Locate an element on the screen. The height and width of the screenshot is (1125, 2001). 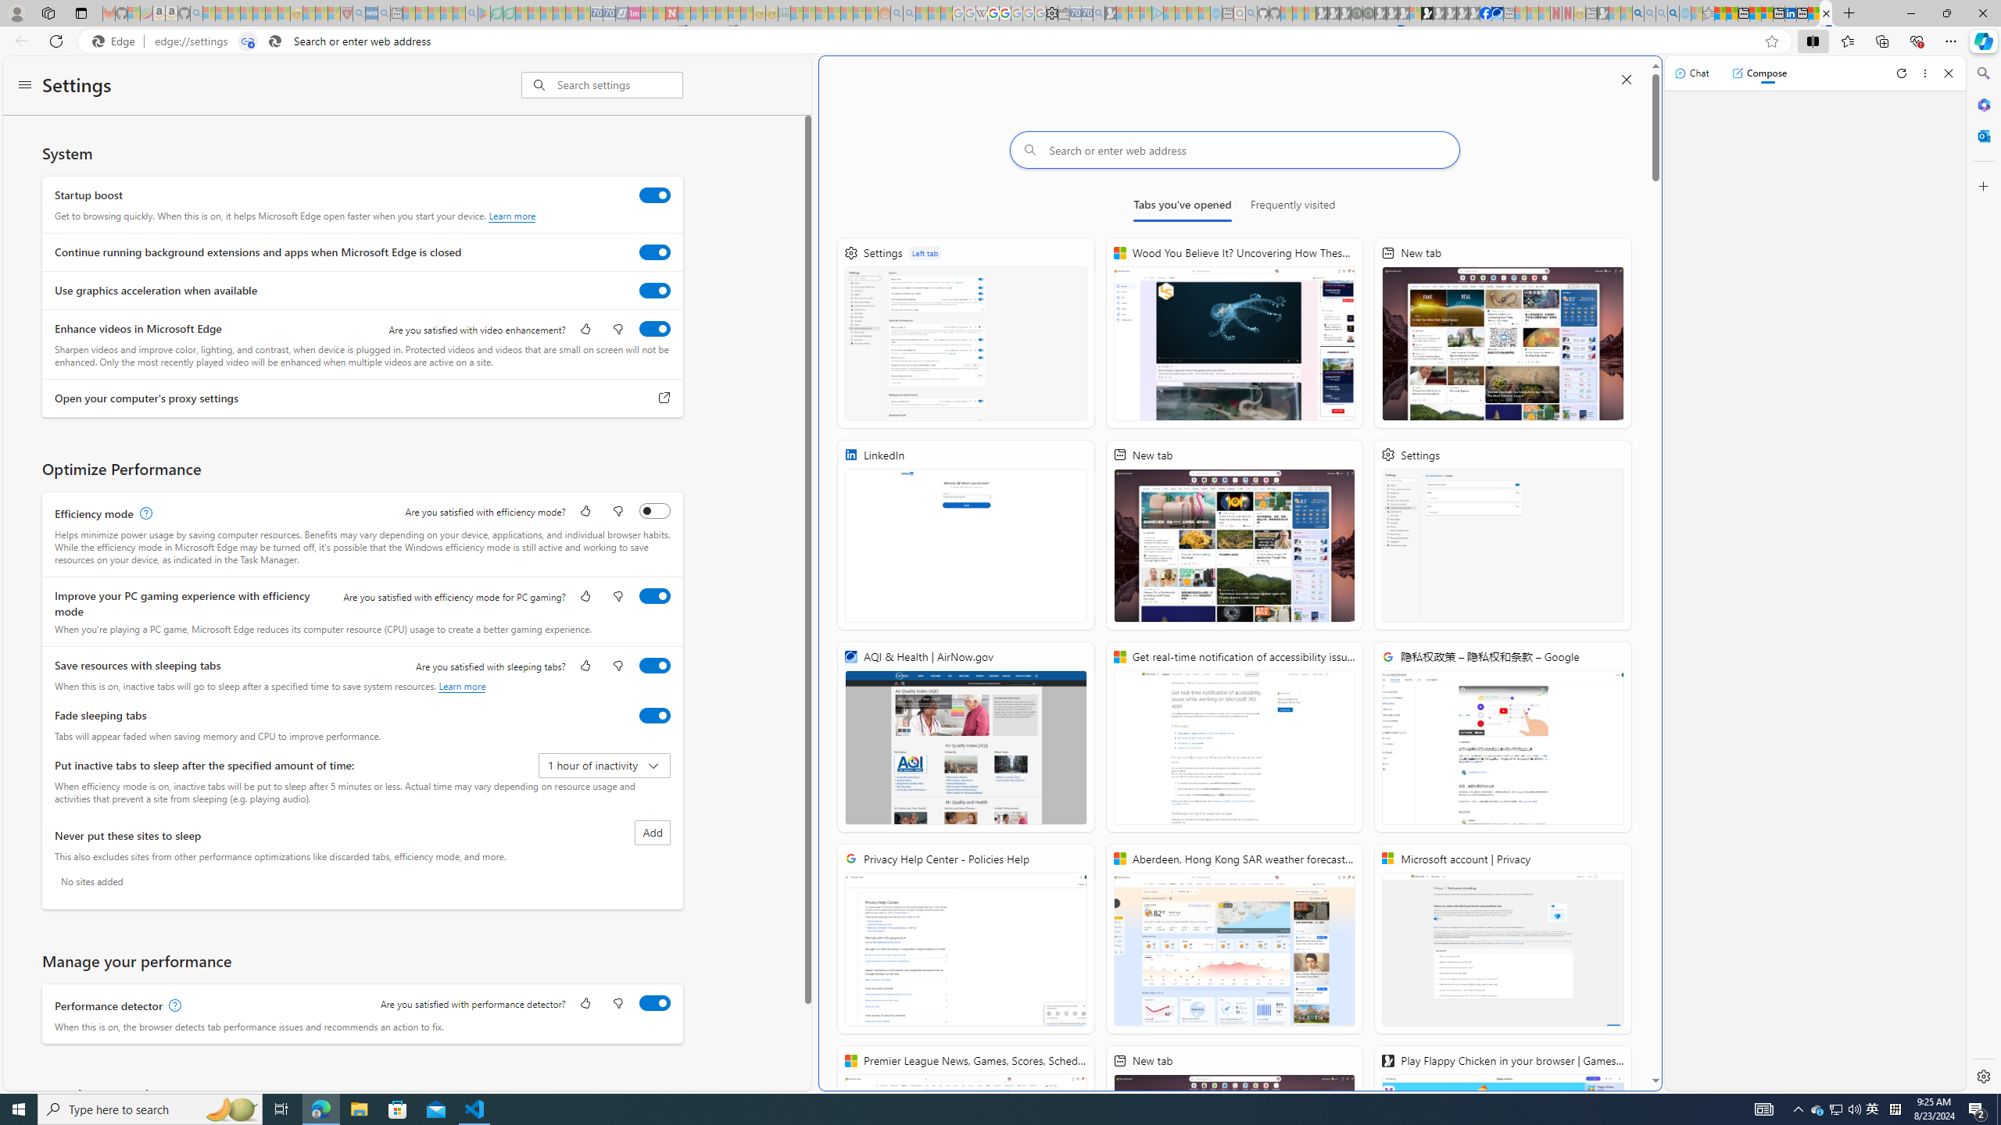
Performance detector is located at coordinates (655, 1003).